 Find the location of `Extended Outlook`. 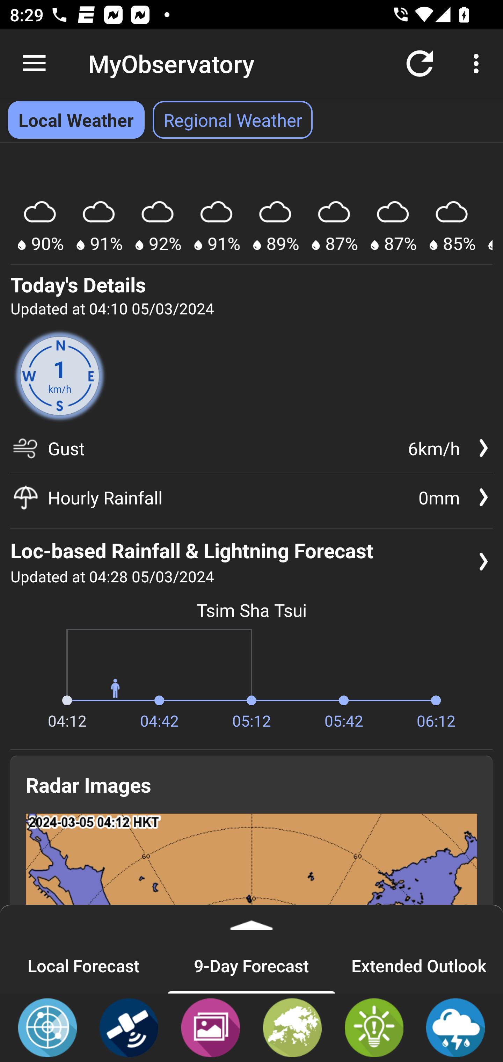

Extended Outlook is located at coordinates (419, 965).